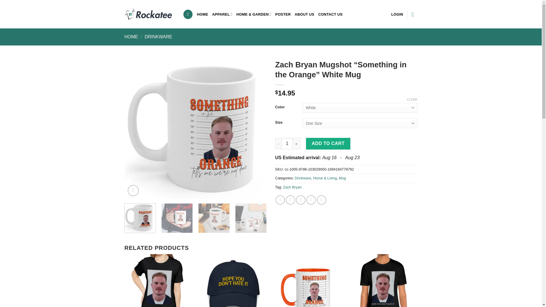  I want to click on Mug, so click(342, 178).